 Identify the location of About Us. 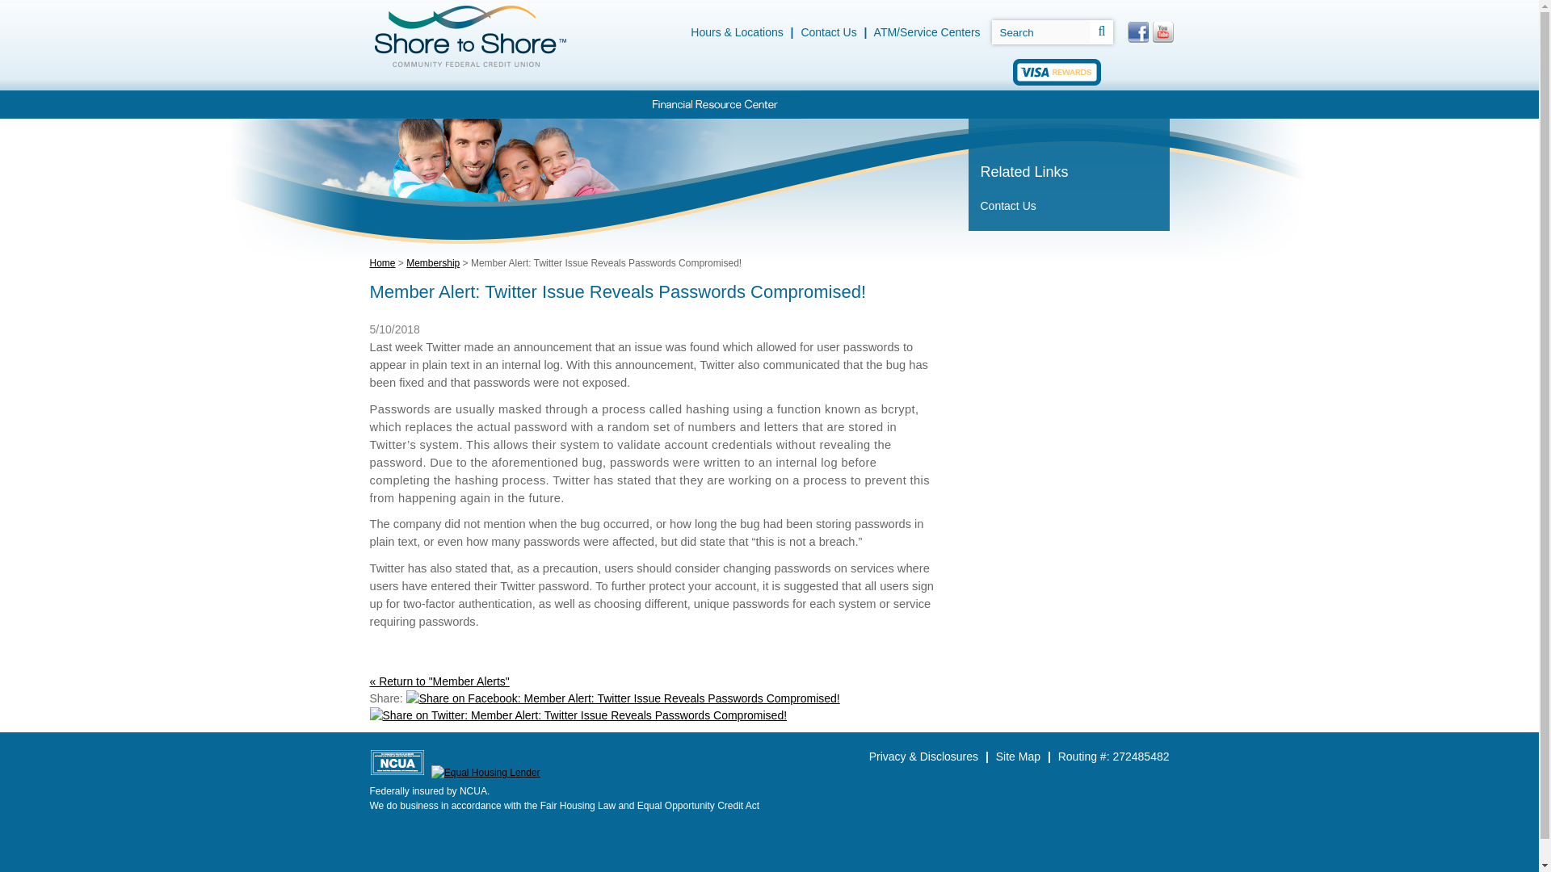
(1058, 104).